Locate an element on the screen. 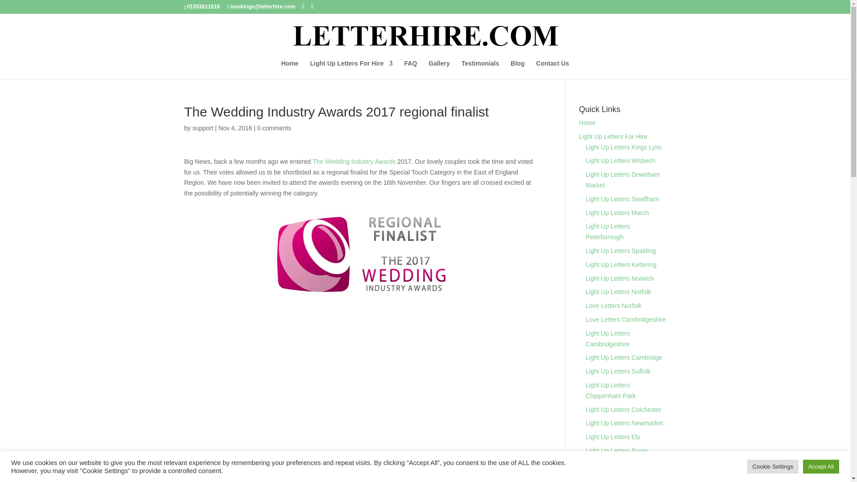 The image size is (857, 482). Gallery is located at coordinates (439, 70).